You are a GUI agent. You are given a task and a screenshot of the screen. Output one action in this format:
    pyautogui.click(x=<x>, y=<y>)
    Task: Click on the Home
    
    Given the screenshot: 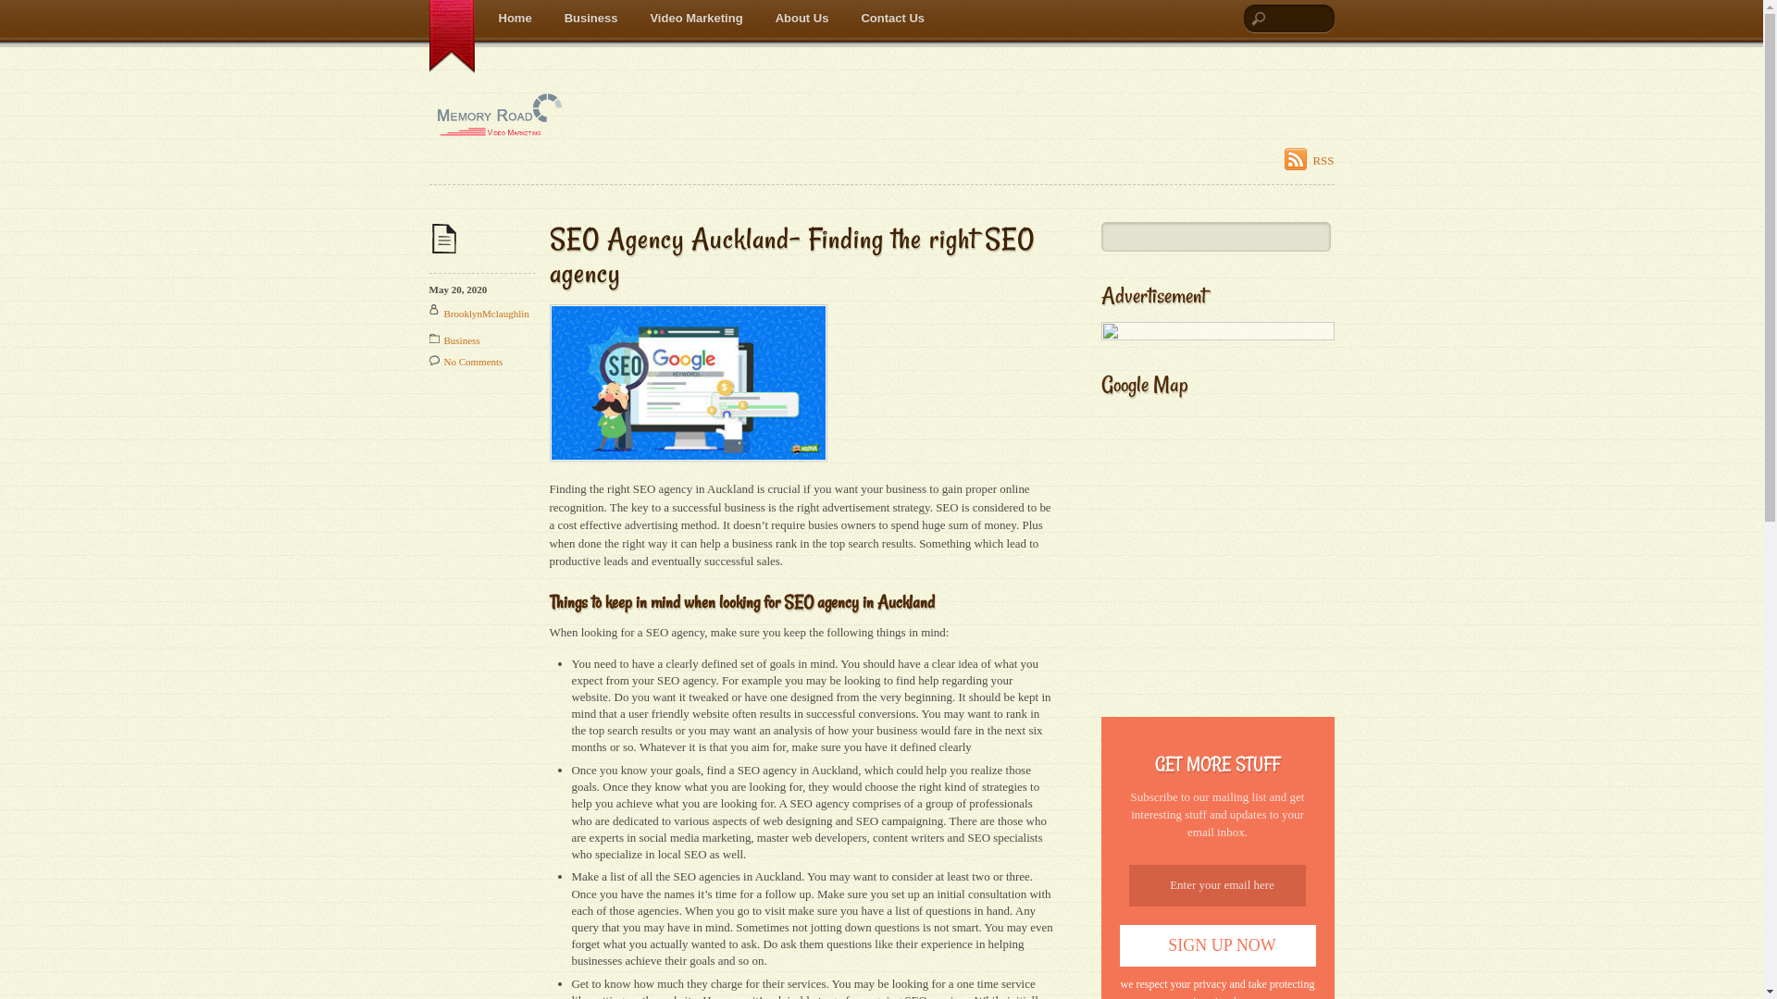 What is the action you would take?
    pyautogui.click(x=516, y=18)
    